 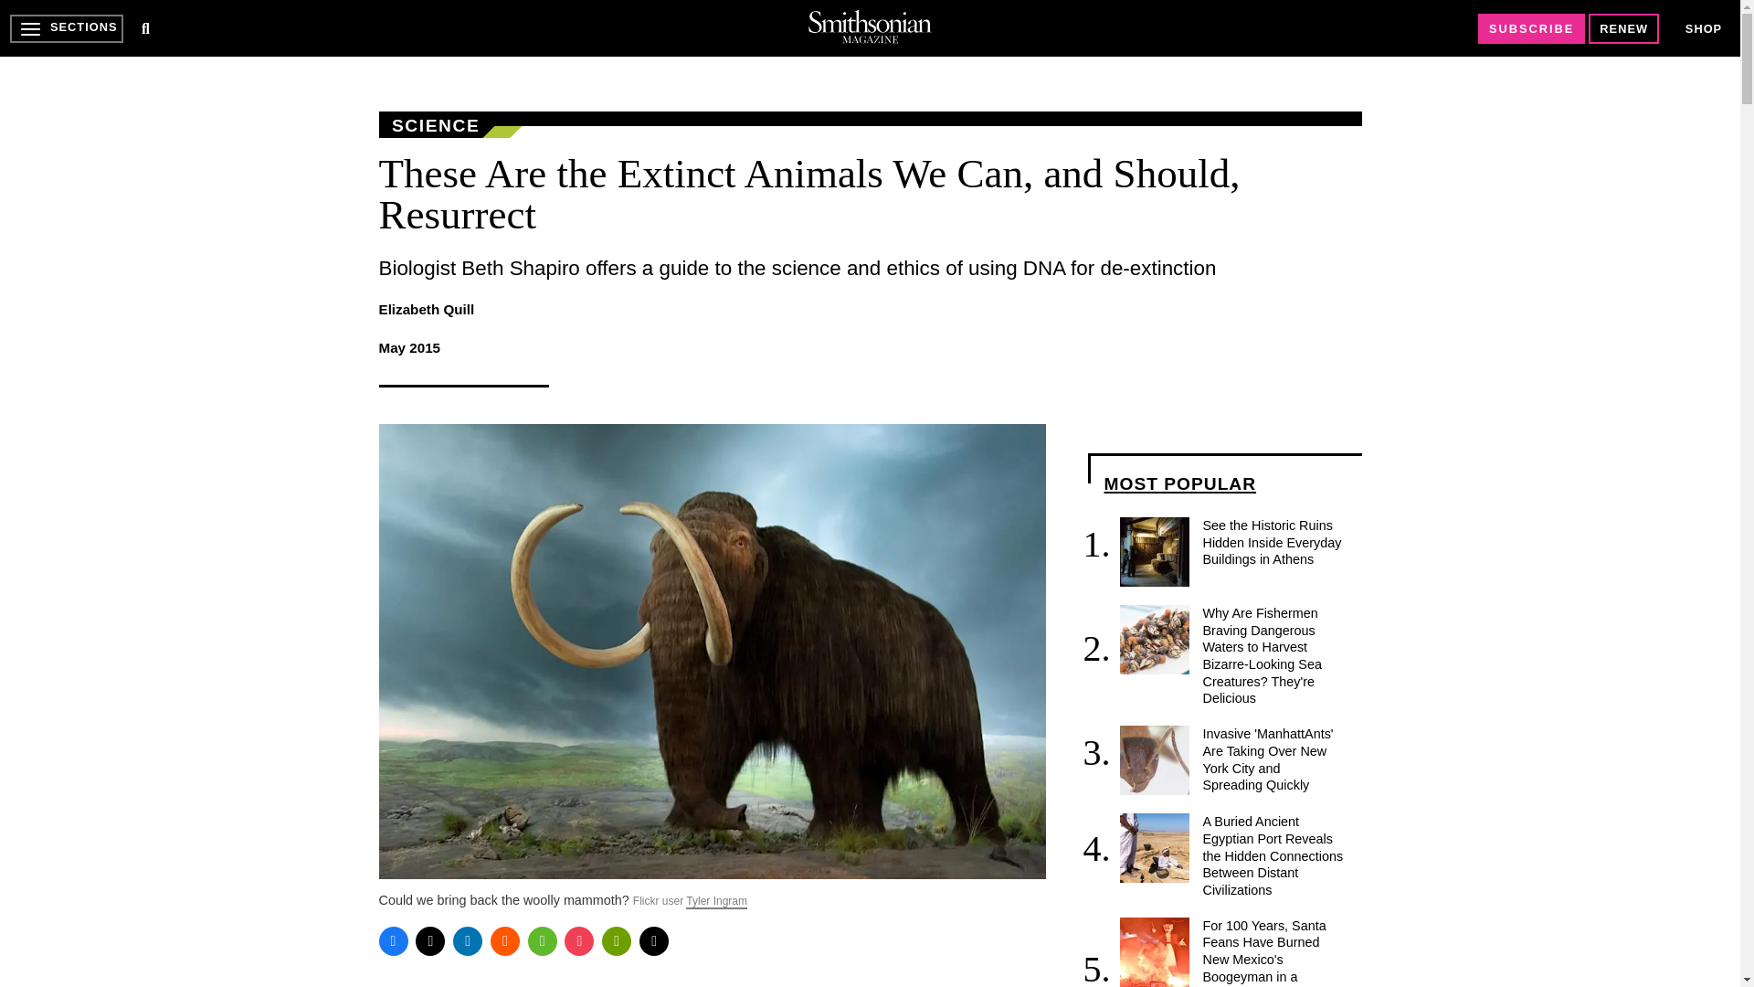 I want to click on SECTIONS, so click(x=66, y=28).